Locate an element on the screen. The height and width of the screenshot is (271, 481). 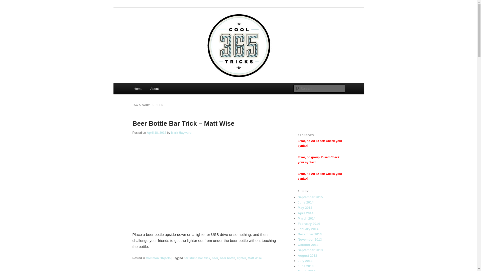
lighter is located at coordinates (242, 258).